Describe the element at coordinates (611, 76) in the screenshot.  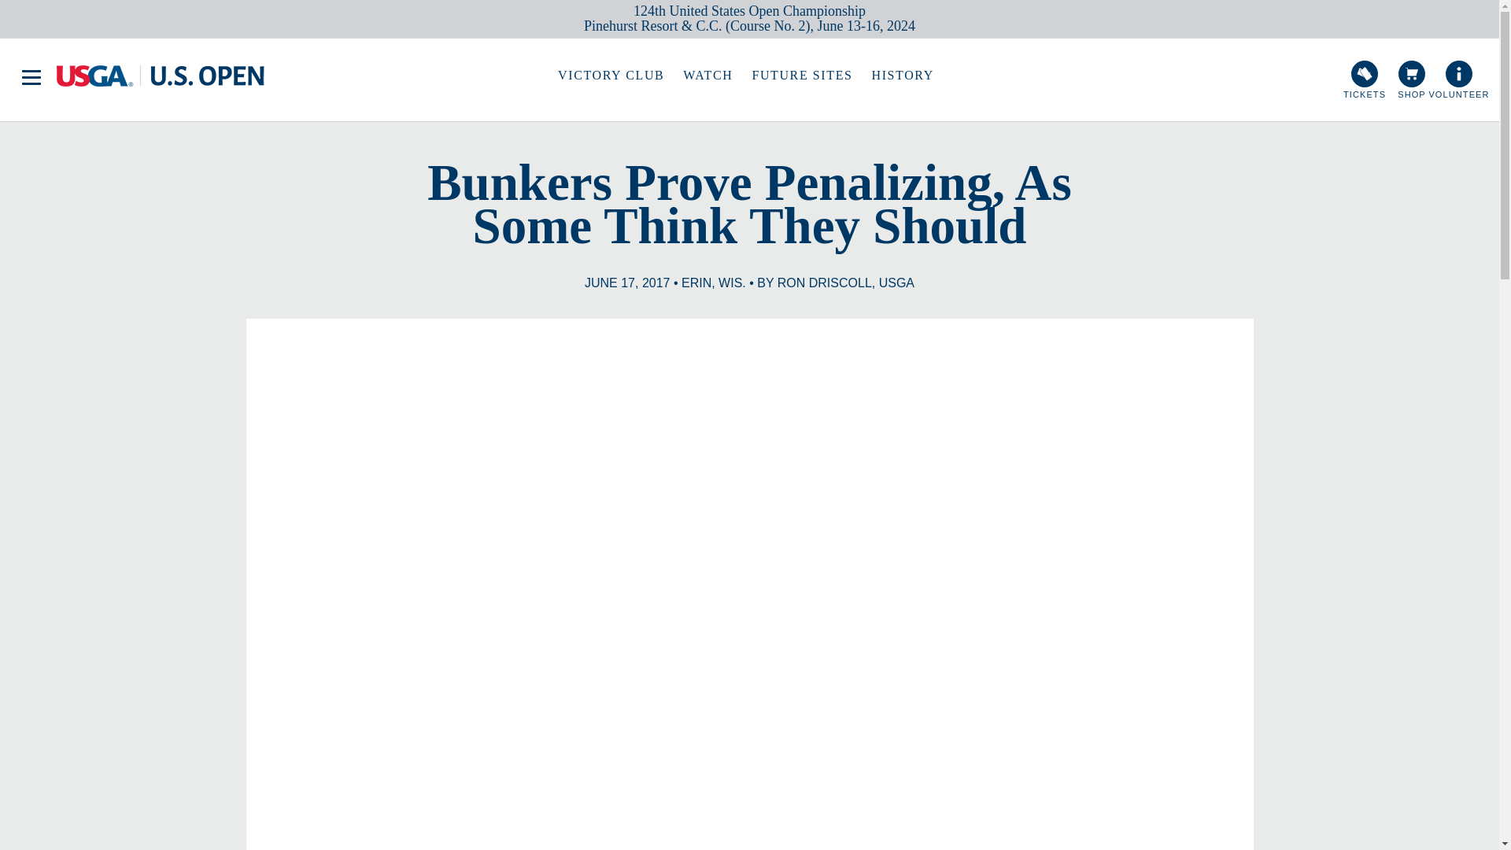
I see `VICTORY CLUB` at that location.